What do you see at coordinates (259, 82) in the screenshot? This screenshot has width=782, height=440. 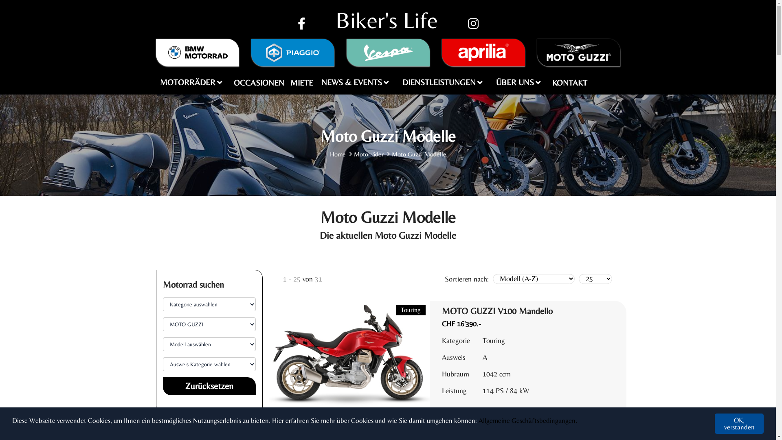 I see `OCCASIONEN` at bounding box center [259, 82].